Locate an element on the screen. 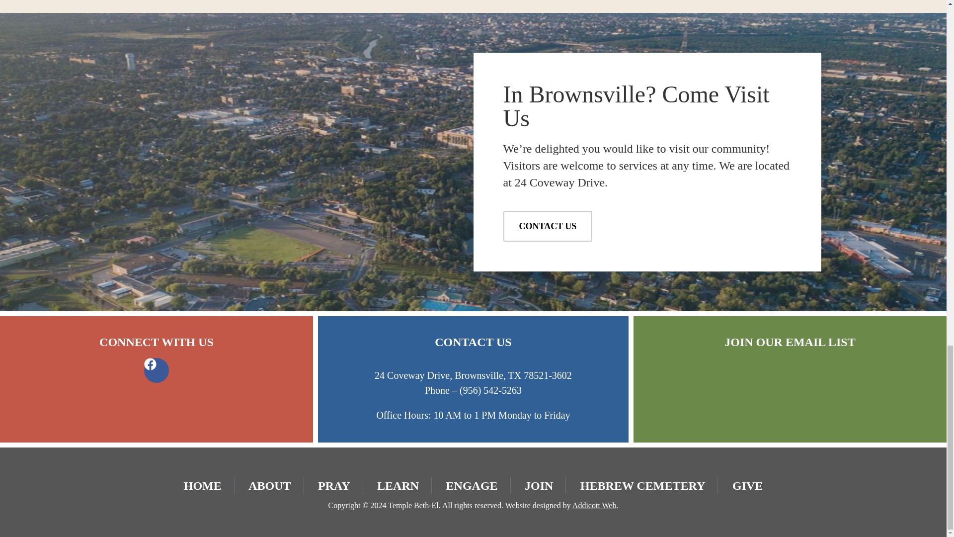 The height and width of the screenshot is (537, 954). JOIN OUR EMAIL LIST is located at coordinates (789, 342).